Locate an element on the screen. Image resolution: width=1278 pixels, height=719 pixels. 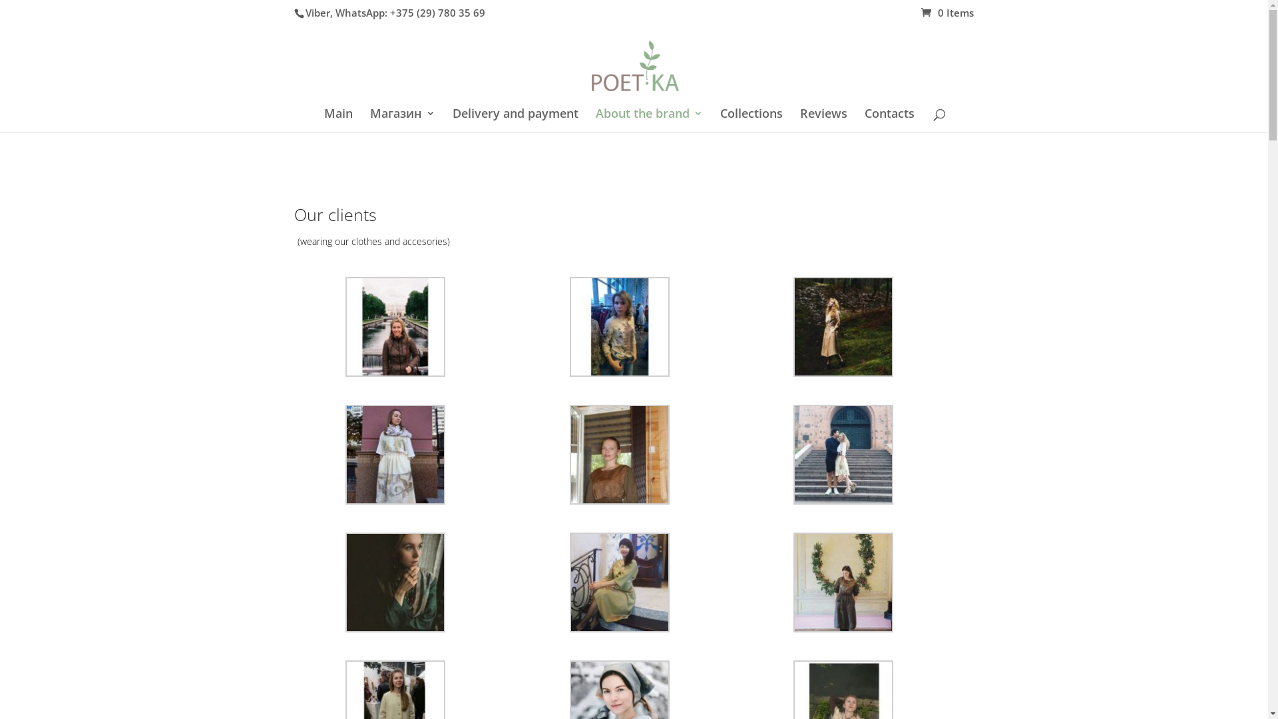
About the brand is located at coordinates (650, 120).